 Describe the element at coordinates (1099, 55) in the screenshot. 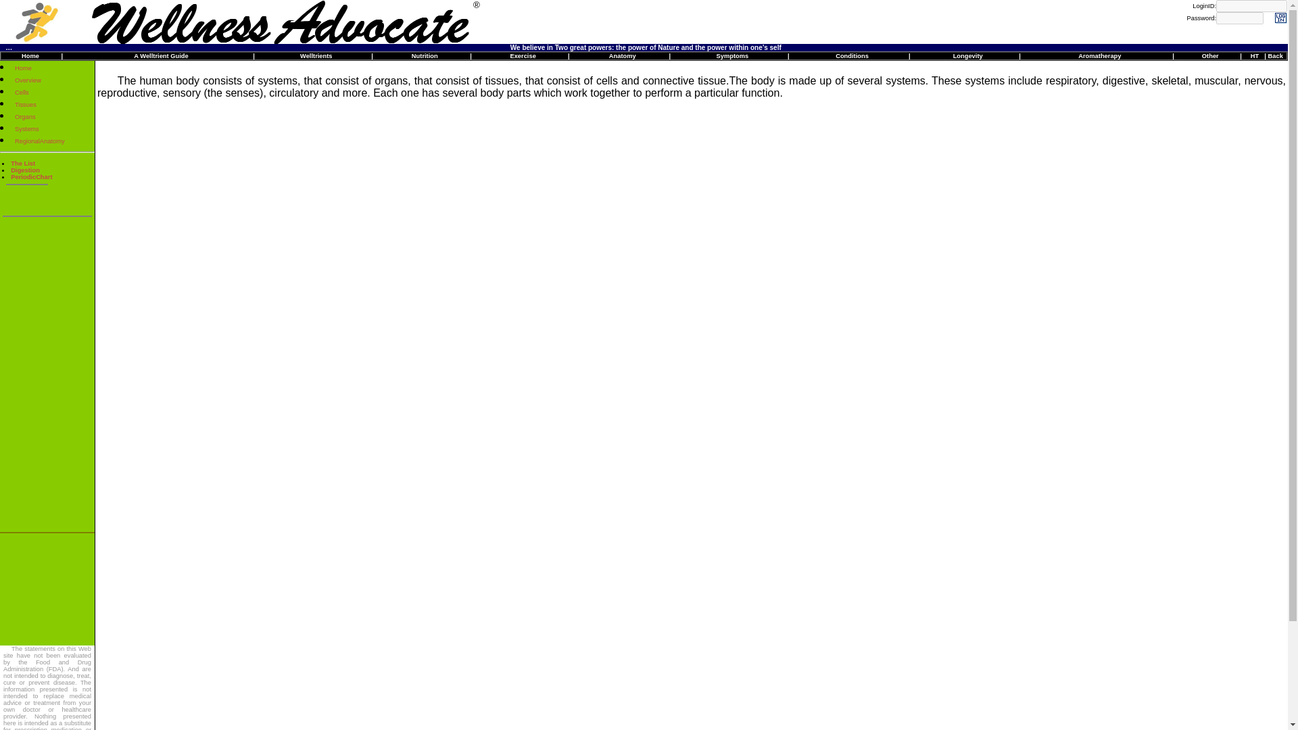

I see `Aromatherapy` at that location.